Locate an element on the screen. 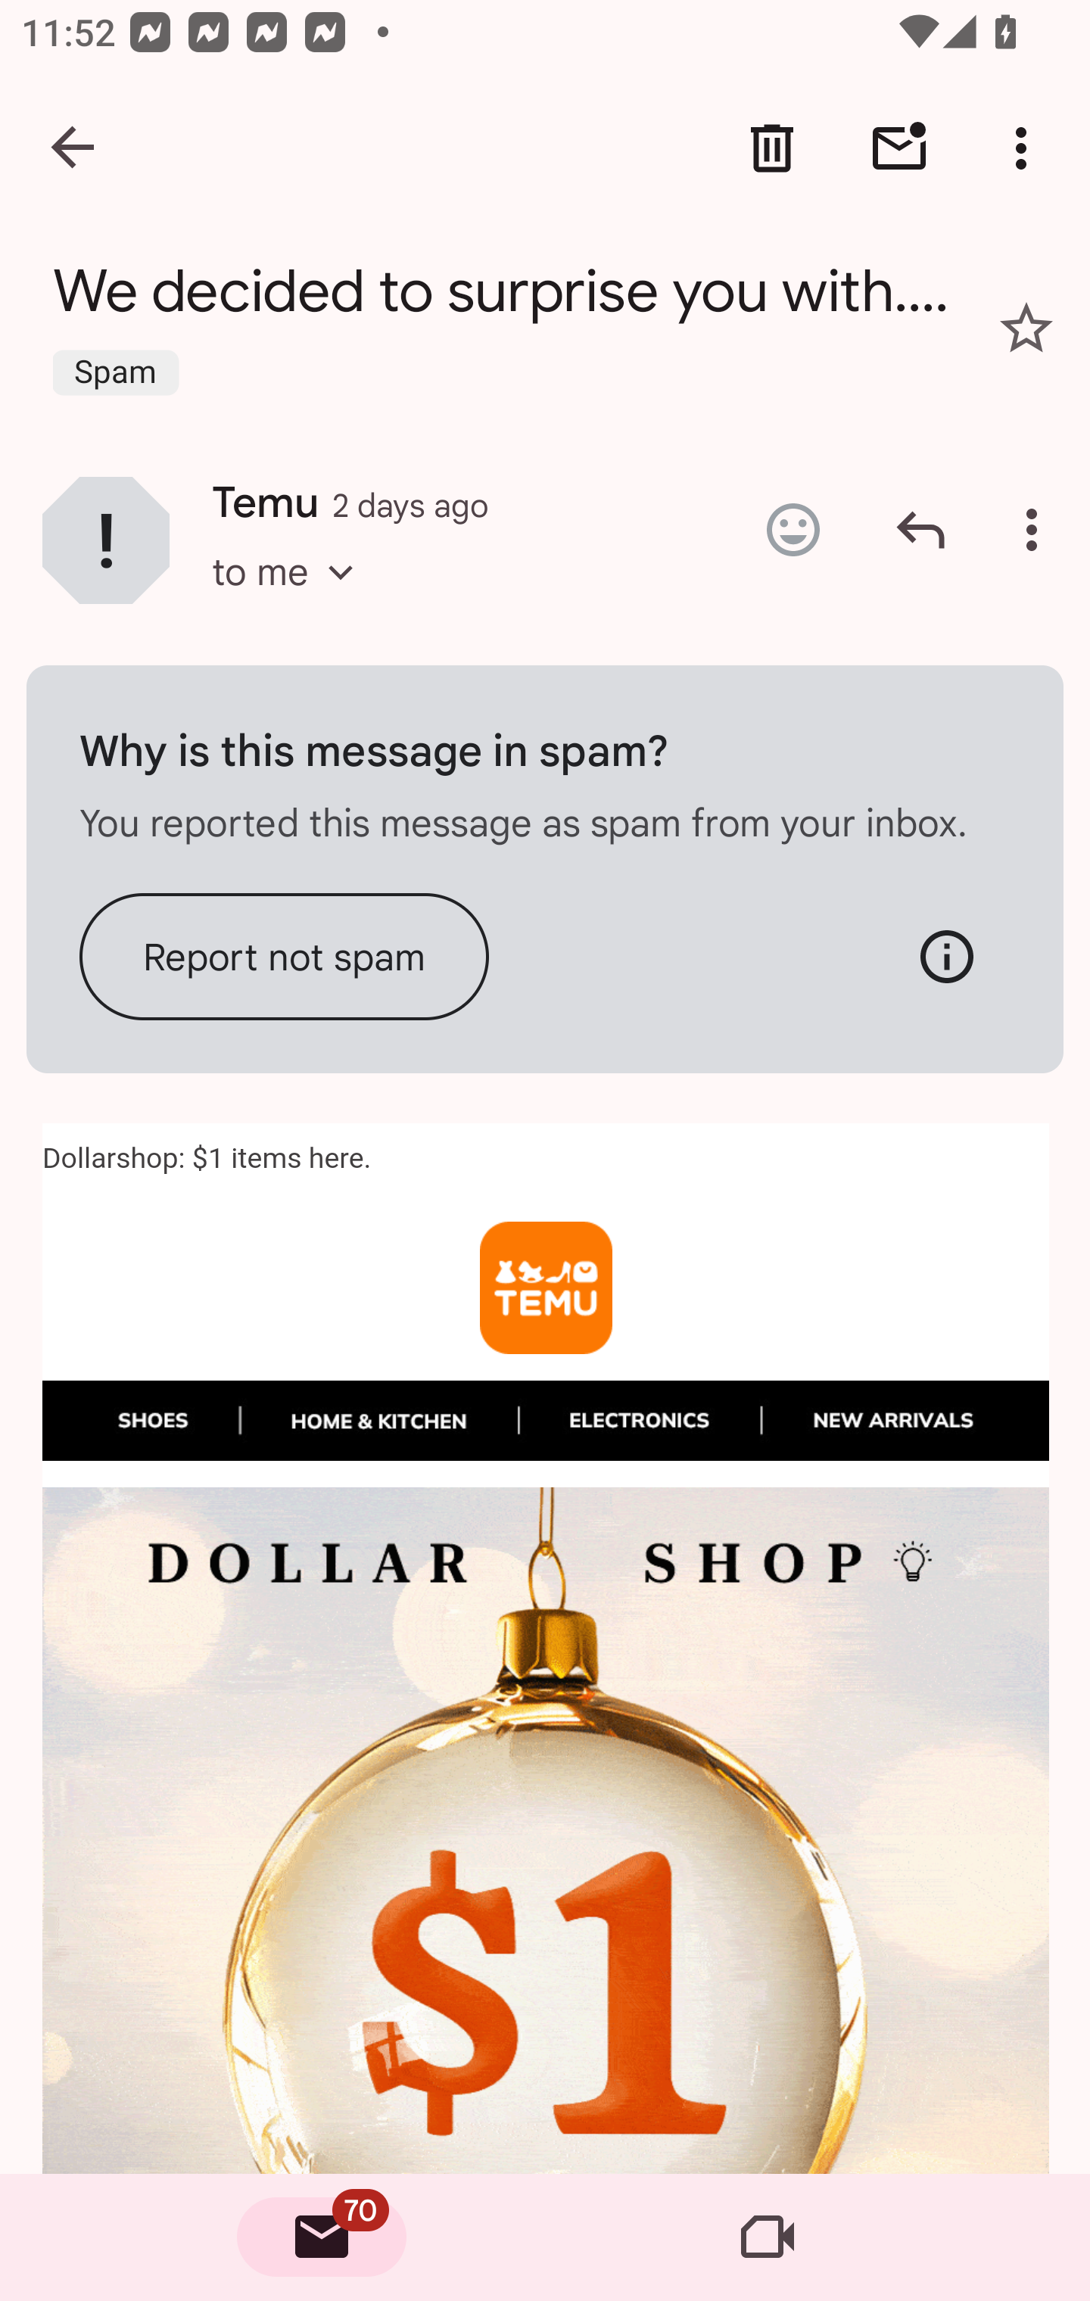 The height and width of the screenshot is (2301, 1090). Add star is located at coordinates (1026, 327).